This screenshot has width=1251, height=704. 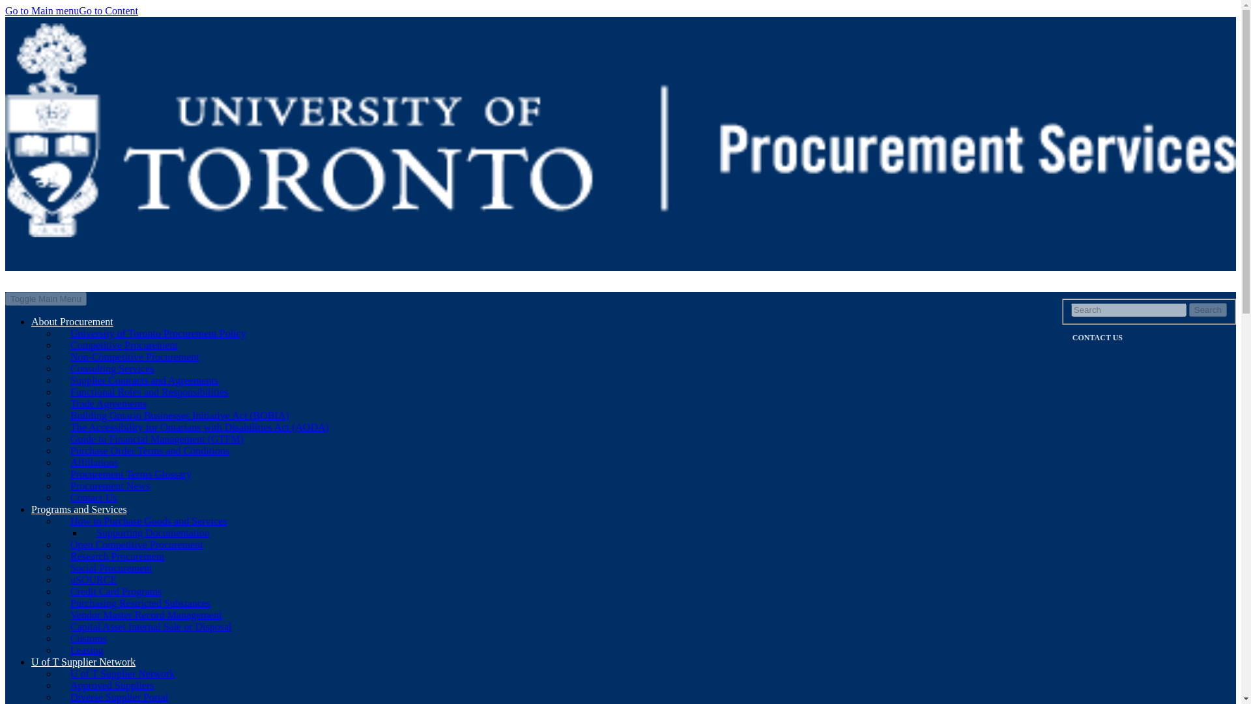 I want to click on Procurement Terms Glossary, so click(x=131, y=474).